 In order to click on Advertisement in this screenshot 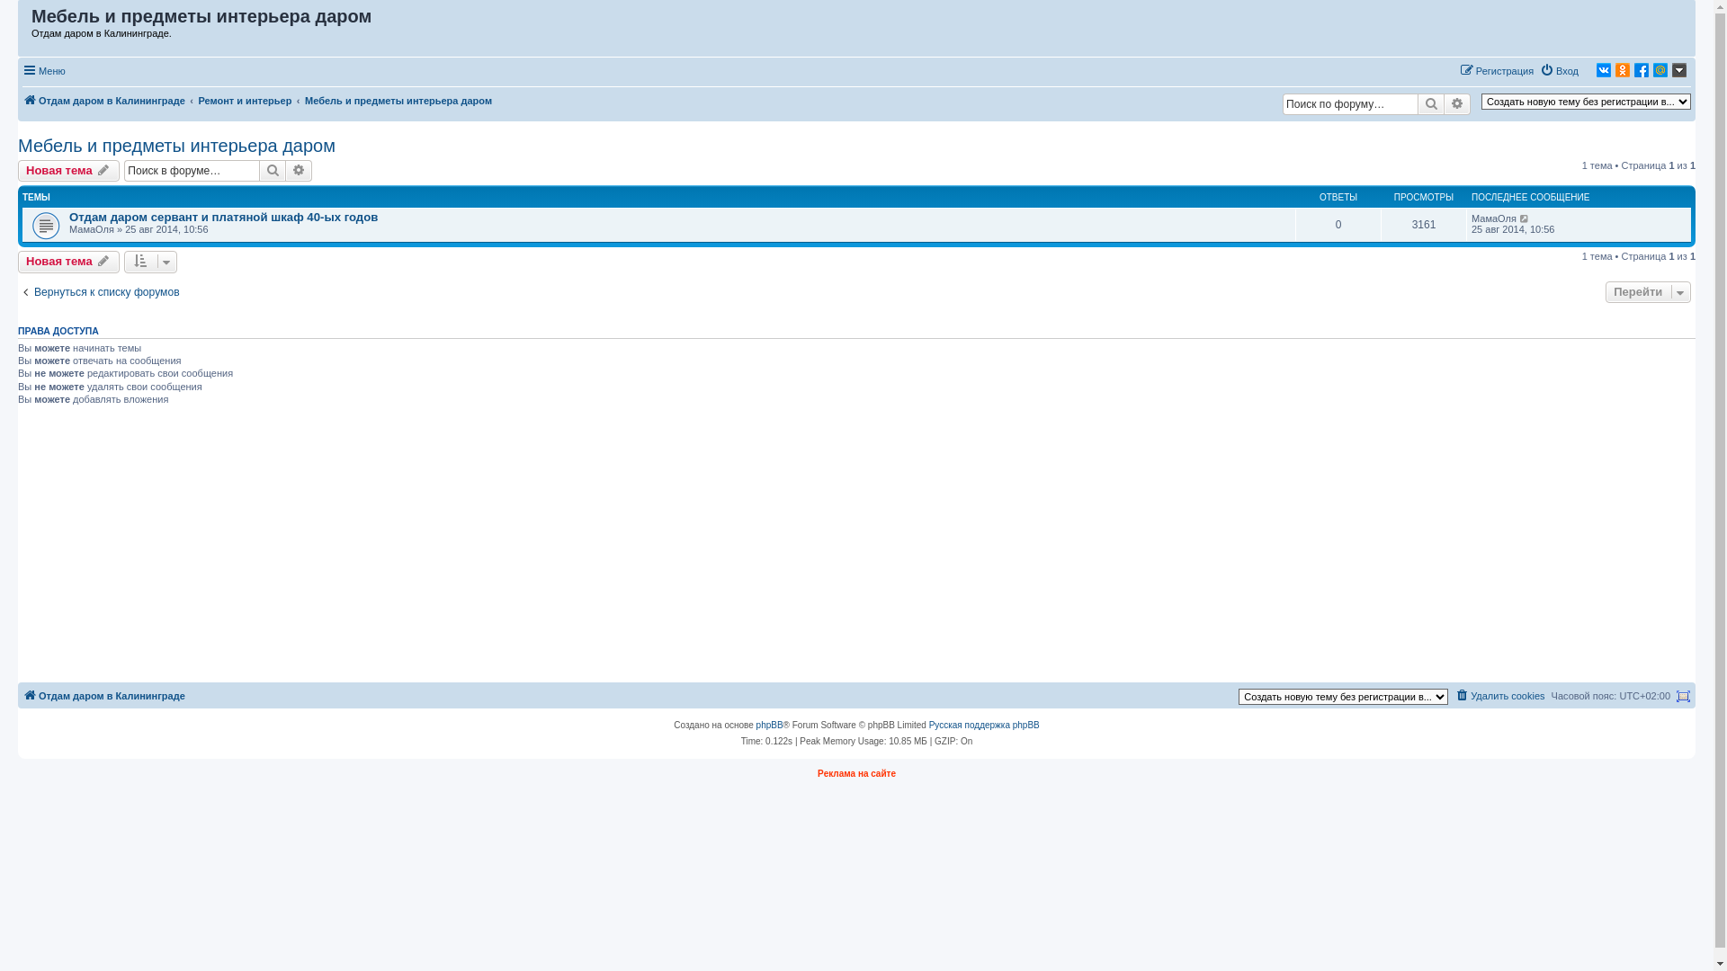, I will do `click(558, 547)`.